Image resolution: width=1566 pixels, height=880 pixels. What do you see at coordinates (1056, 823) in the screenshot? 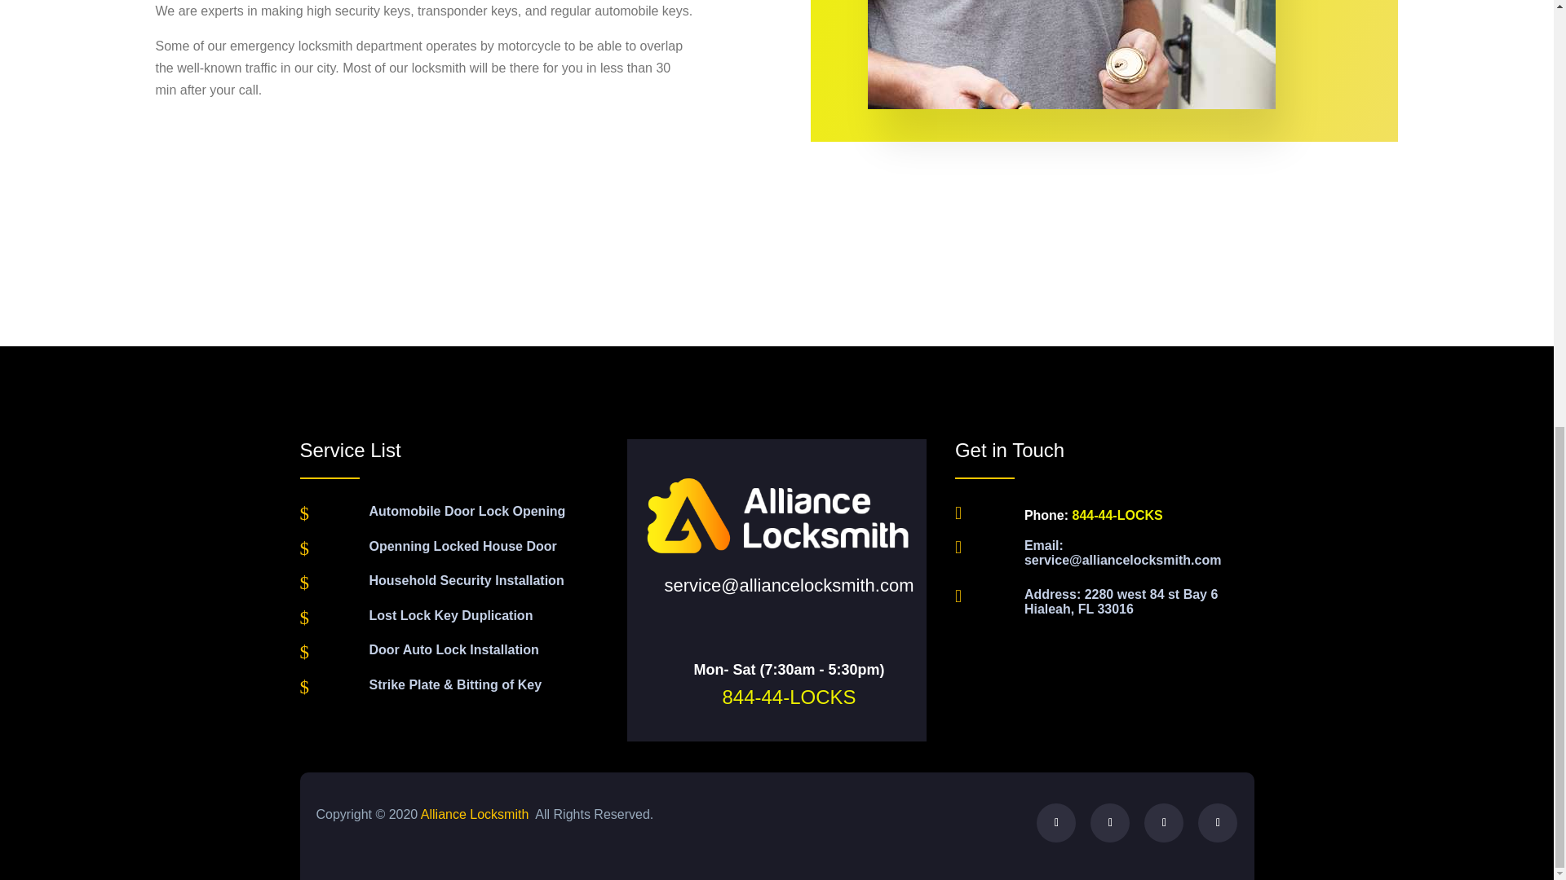
I see `Follow on Facebook` at bounding box center [1056, 823].